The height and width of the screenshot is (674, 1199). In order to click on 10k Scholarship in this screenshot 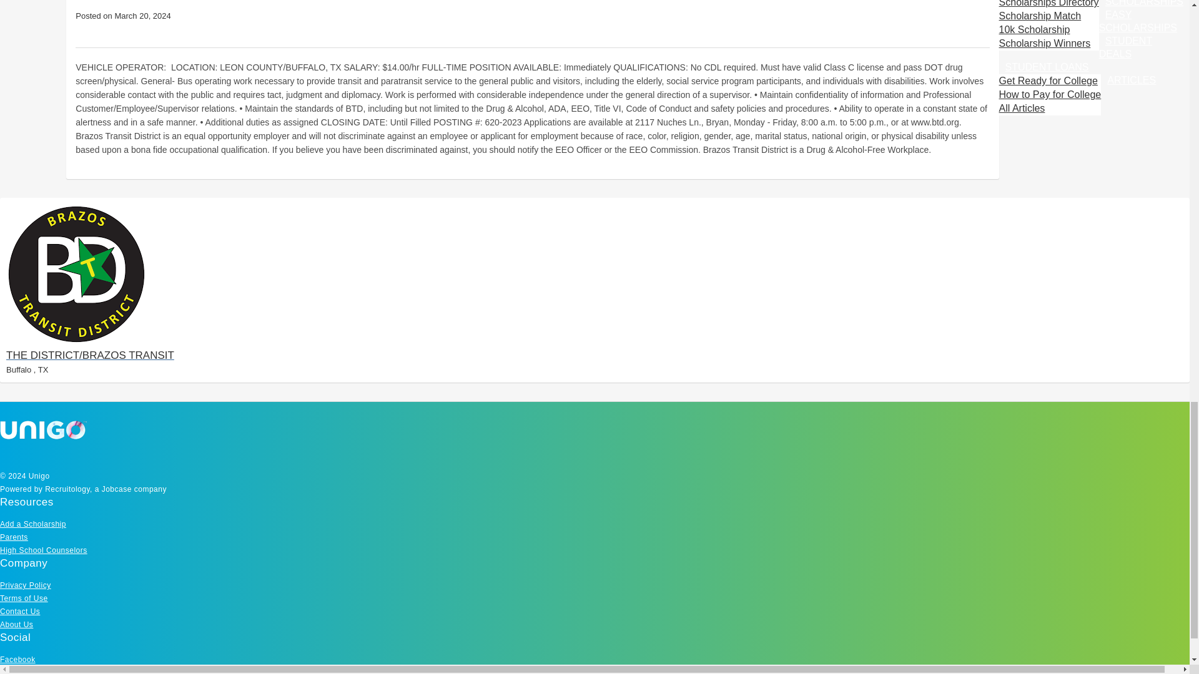, I will do `click(1034, 29)`.